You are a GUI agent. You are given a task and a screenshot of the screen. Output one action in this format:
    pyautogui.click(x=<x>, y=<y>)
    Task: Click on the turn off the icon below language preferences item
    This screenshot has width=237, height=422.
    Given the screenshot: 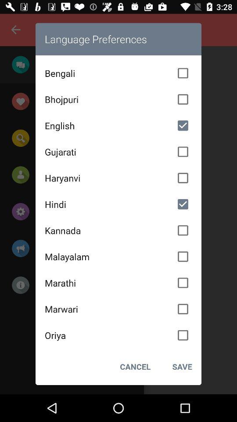 What is the action you would take?
    pyautogui.click(x=118, y=73)
    